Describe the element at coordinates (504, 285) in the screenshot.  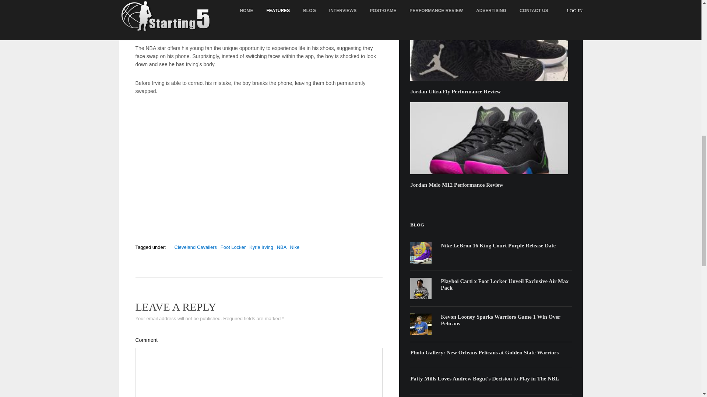
I see `Playboi Carti x Foot Locker Unveil Exclusive Air Max Pack` at that location.